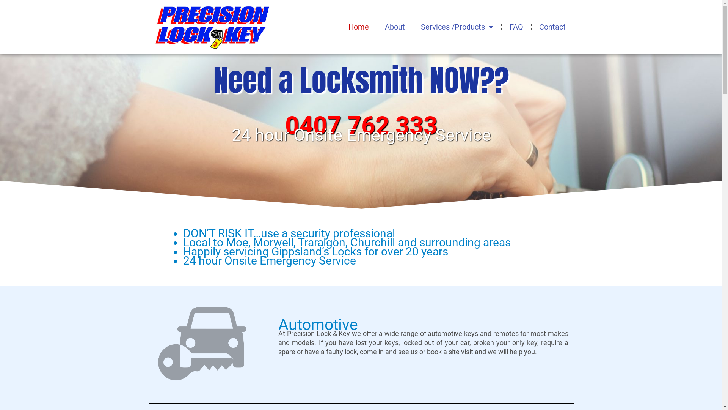 The height and width of the screenshot is (410, 728). Describe the element at coordinates (457, 27) in the screenshot. I see `Services /Products` at that location.